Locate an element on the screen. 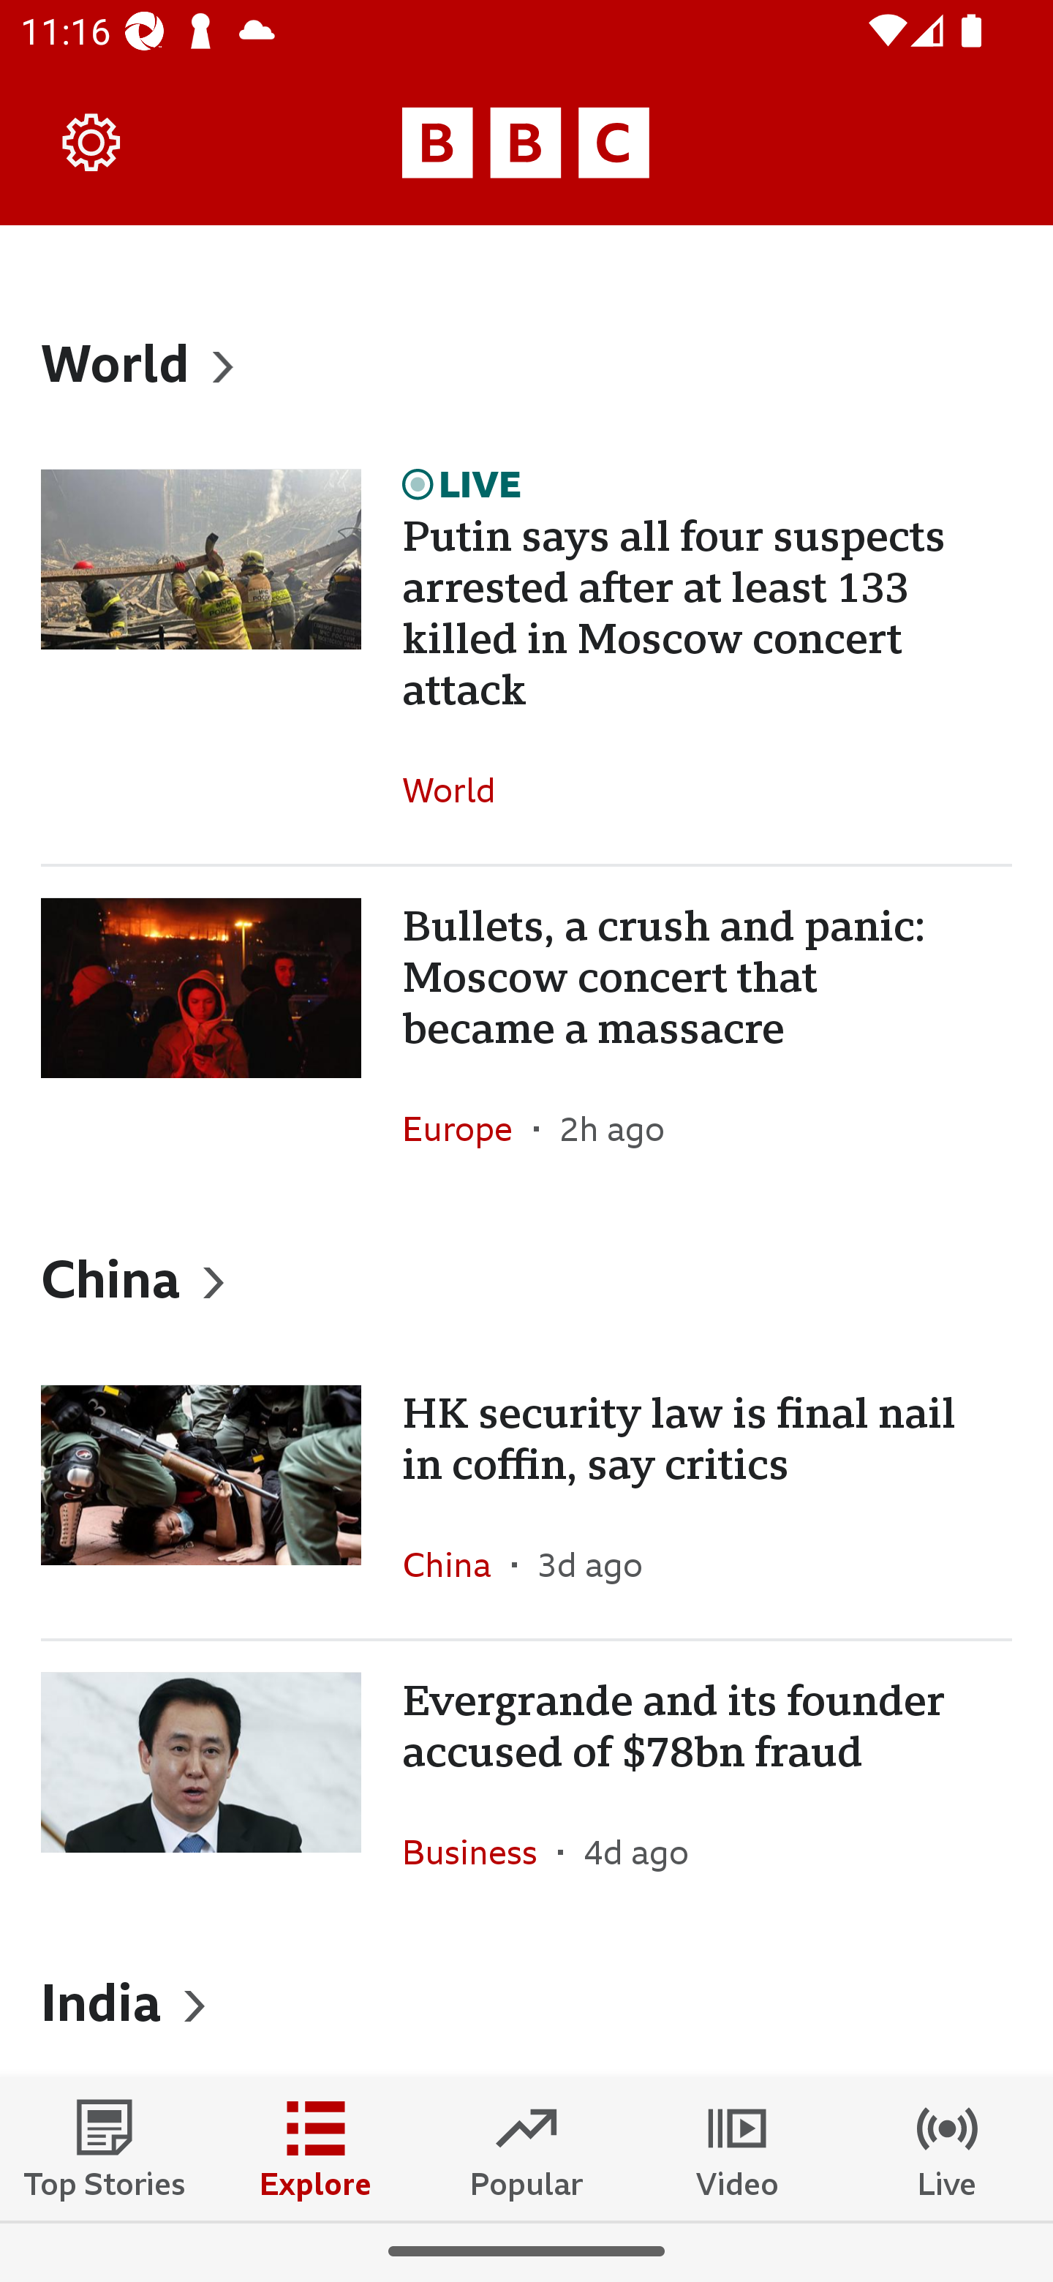  Top Stories is located at coordinates (105, 2148).